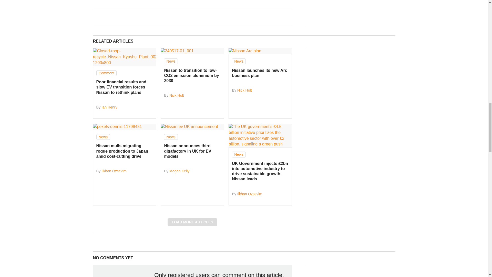  I want to click on Share this on Linked in, so click(119, 17).